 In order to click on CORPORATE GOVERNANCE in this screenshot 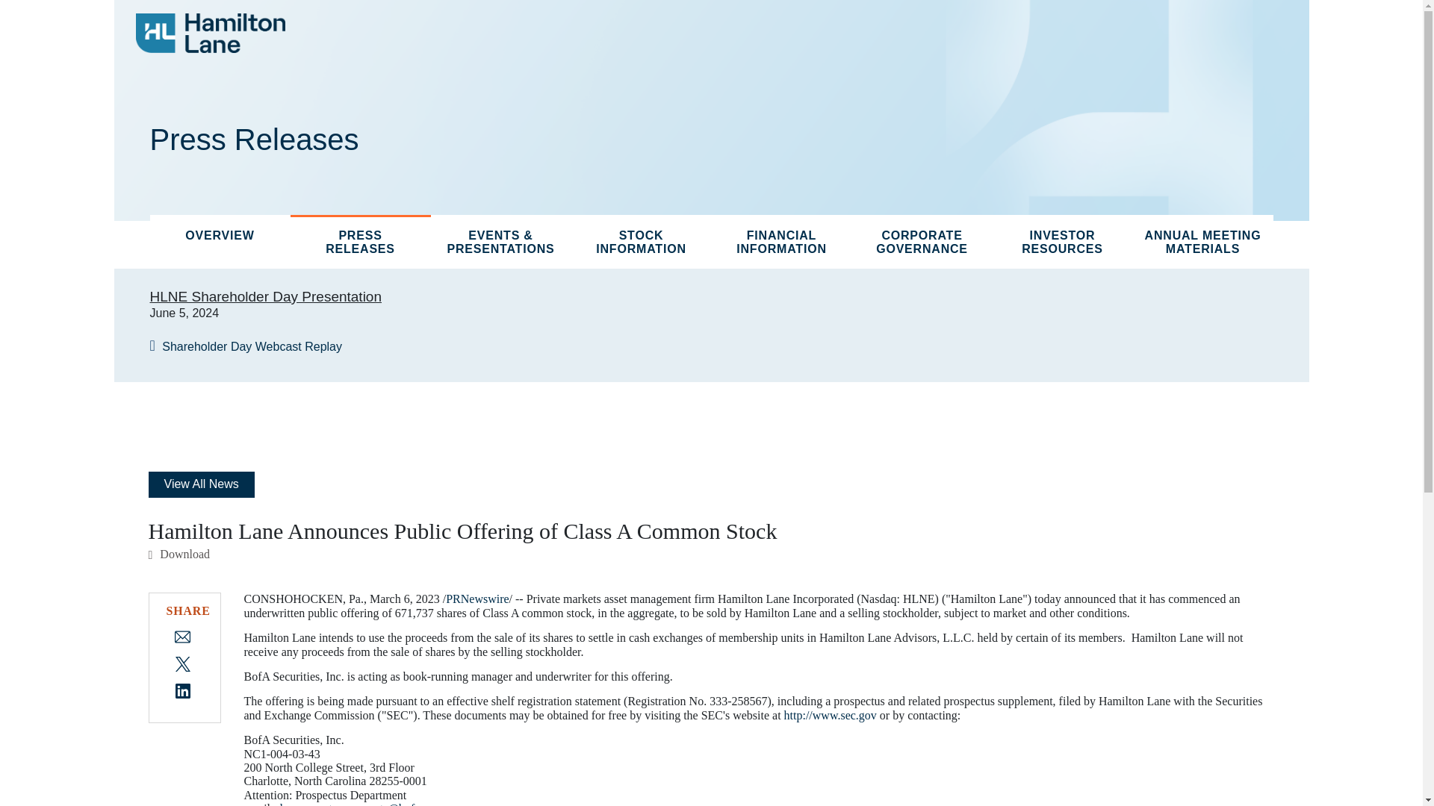, I will do `click(922, 242)`.